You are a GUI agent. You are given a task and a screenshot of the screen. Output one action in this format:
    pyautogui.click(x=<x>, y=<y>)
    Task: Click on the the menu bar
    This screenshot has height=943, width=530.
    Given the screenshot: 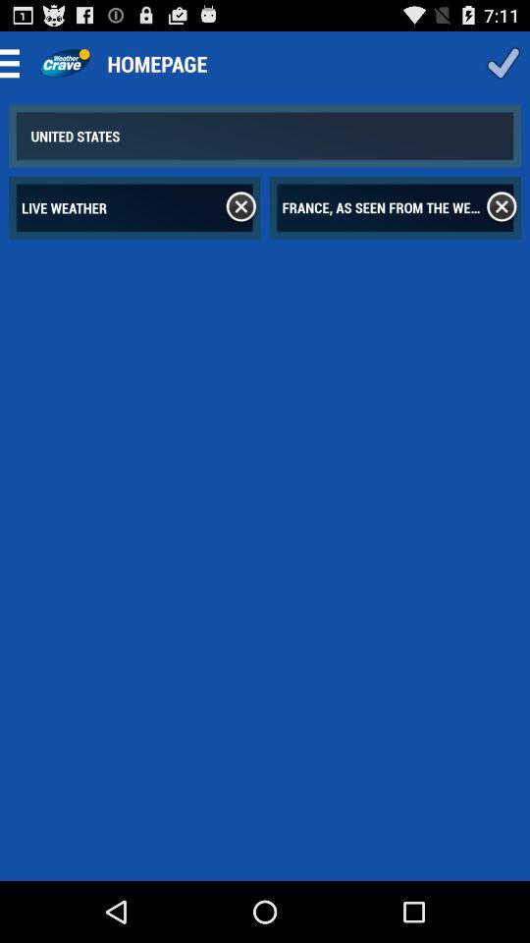 What is the action you would take?
    pyautogui.click(x=16, y=63)
    